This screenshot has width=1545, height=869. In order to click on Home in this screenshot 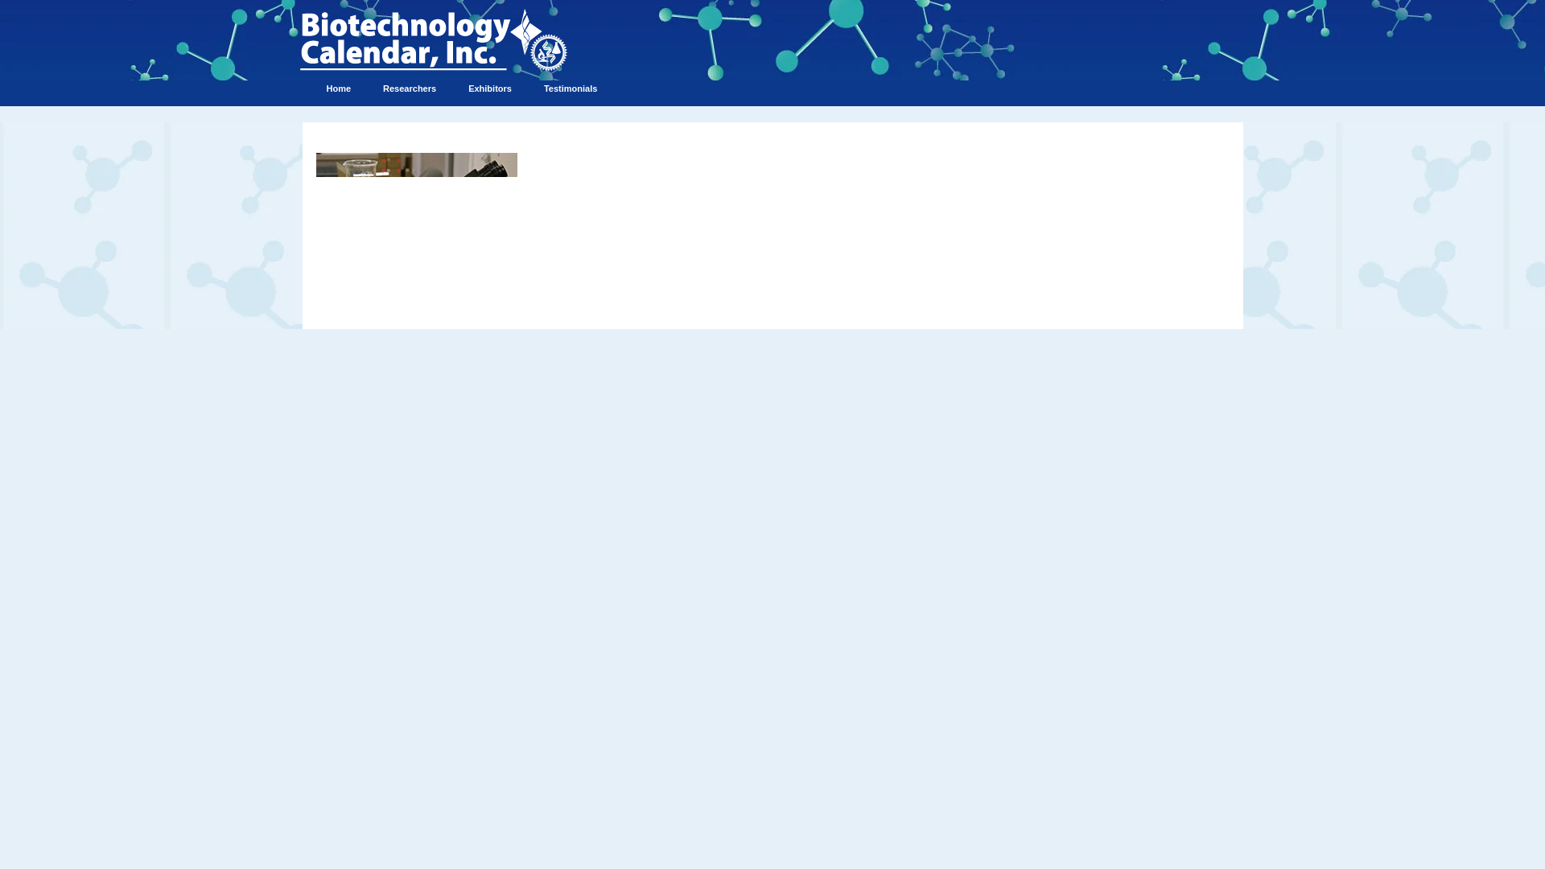, I will do `click(338, 89)`.